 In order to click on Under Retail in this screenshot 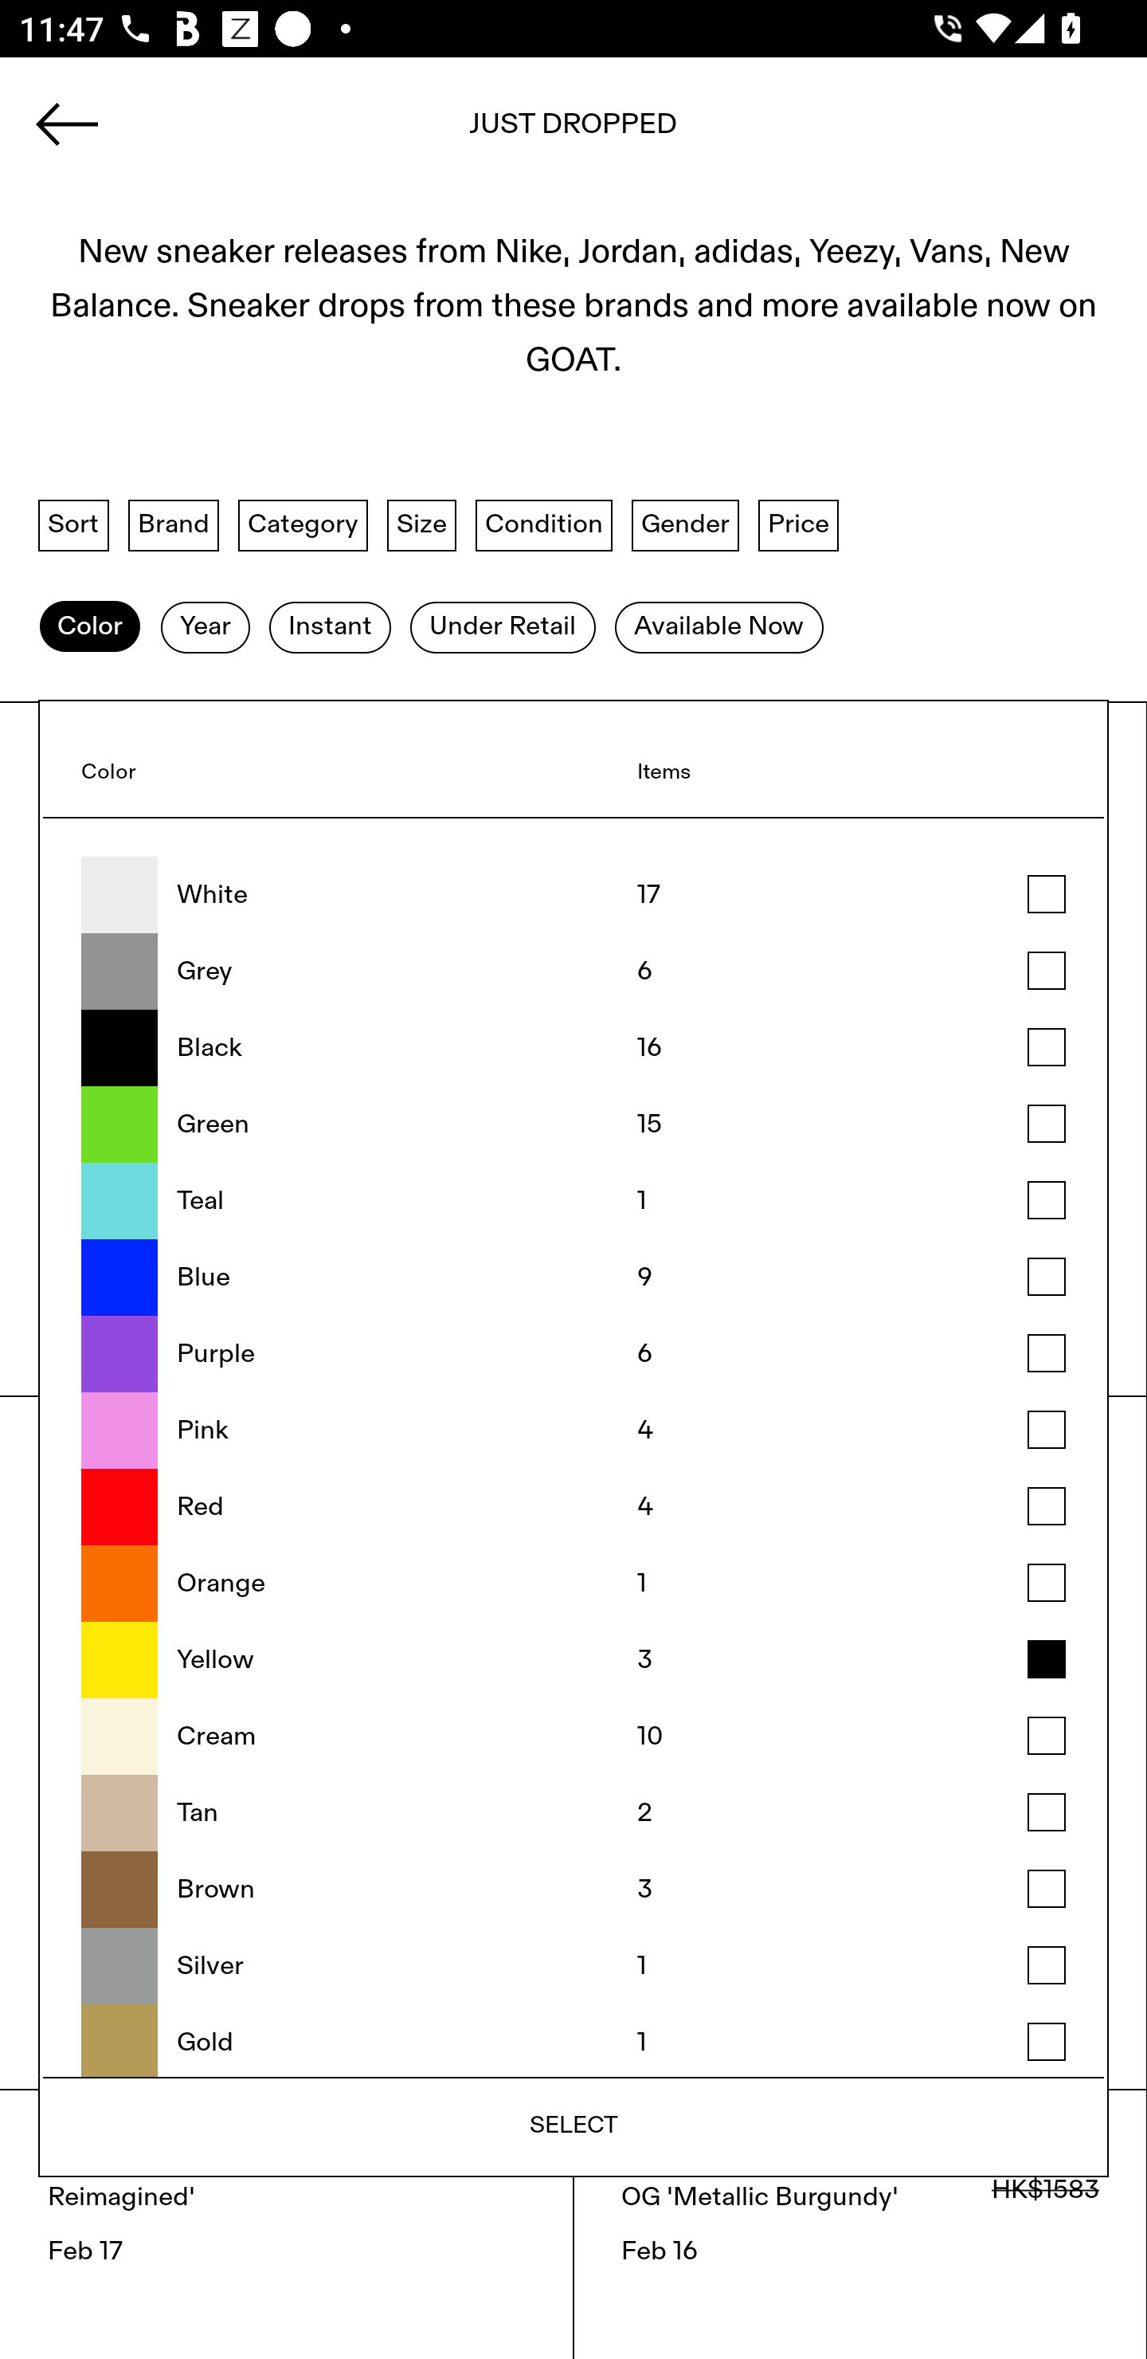, I will do `click(503, 626)`.